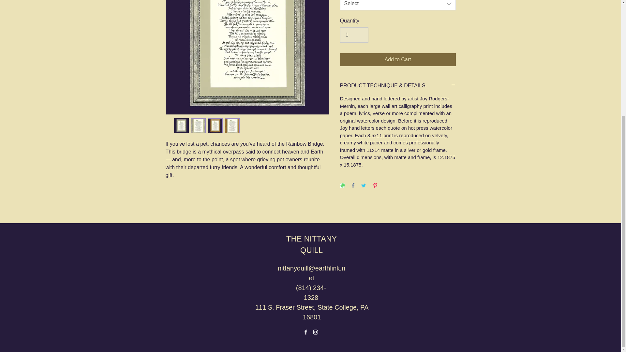 This screenshot has height=352, width=626. Describe the element at coordinates (312, 244) in the screenshot. I see `THE NITTANY QUILL` at that location.